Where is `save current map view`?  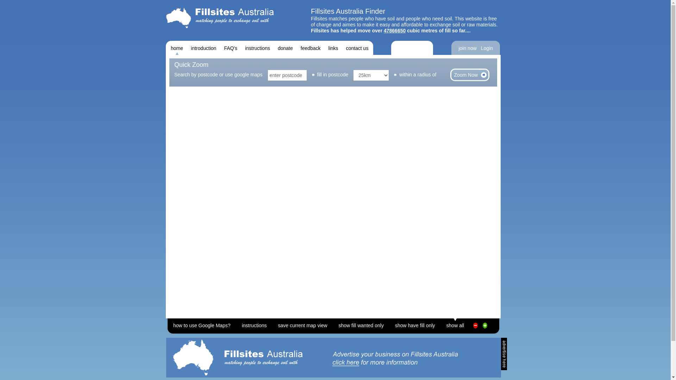
save current map view is located at coordinates (302, 324).